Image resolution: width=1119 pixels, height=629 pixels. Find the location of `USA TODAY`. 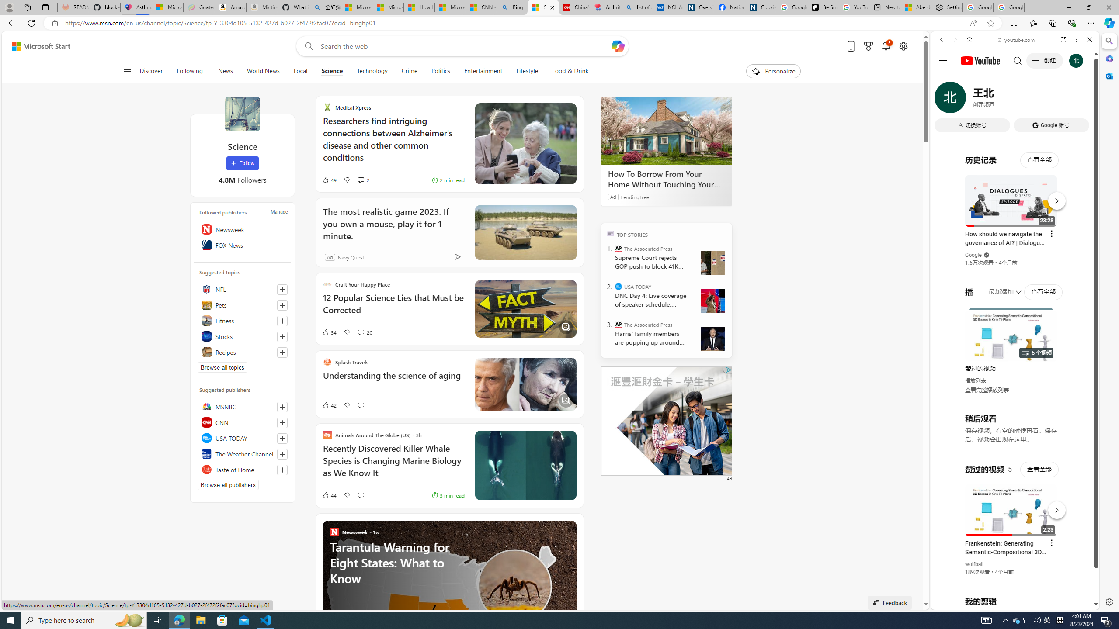

USA TODAY is located at coordinates (243, 438).